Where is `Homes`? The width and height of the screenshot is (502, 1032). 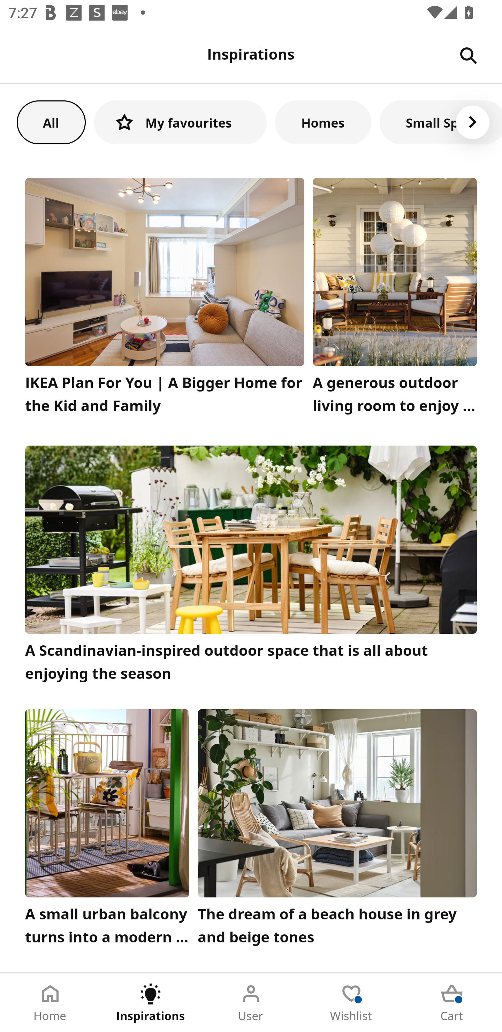 Homes is located at coordinates (323, 122).